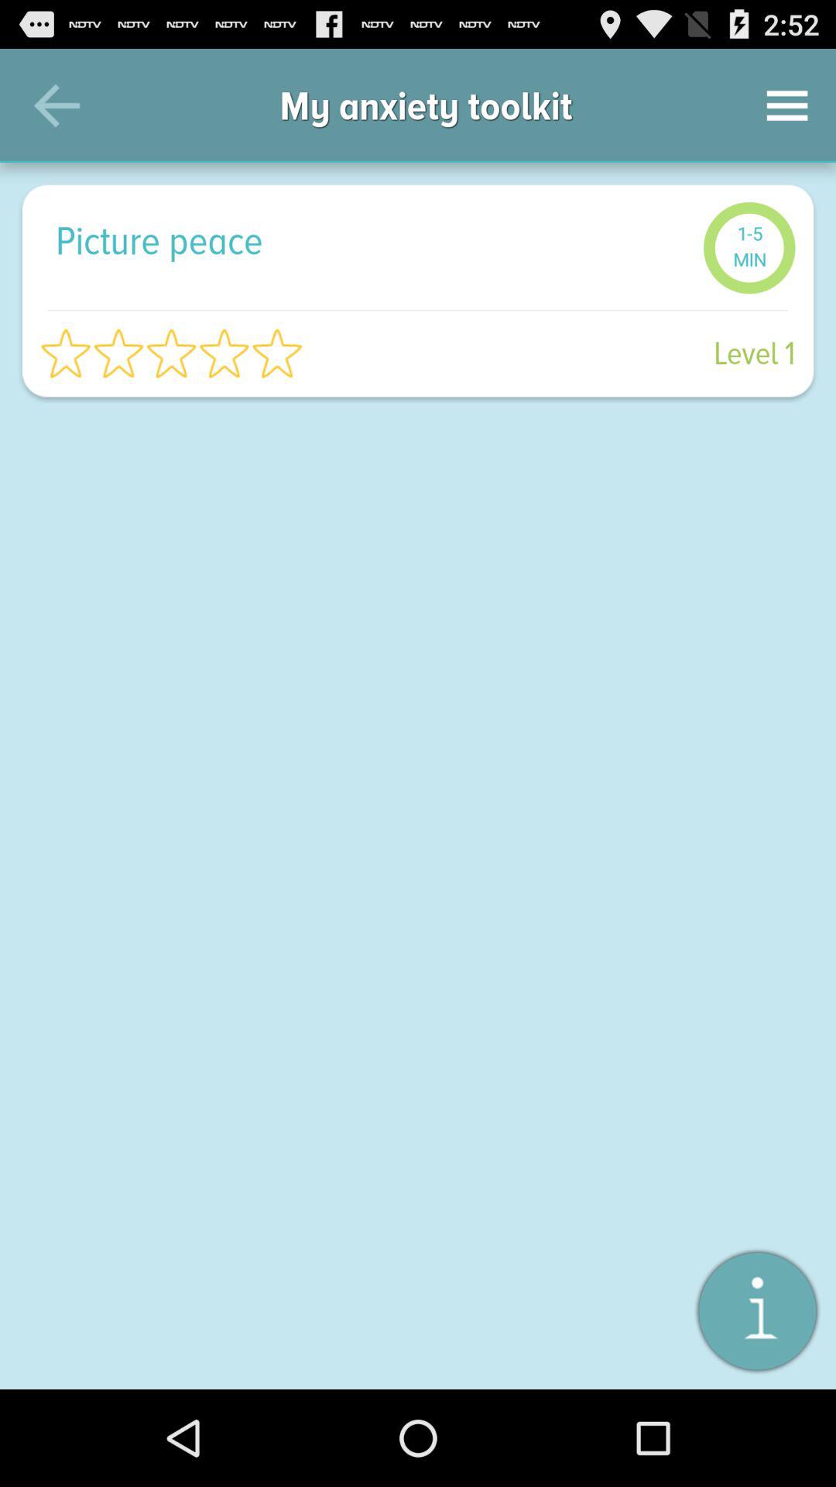  Describe the element at coordinates (757, 1310) in the screenshot. I see `info button` at that location.